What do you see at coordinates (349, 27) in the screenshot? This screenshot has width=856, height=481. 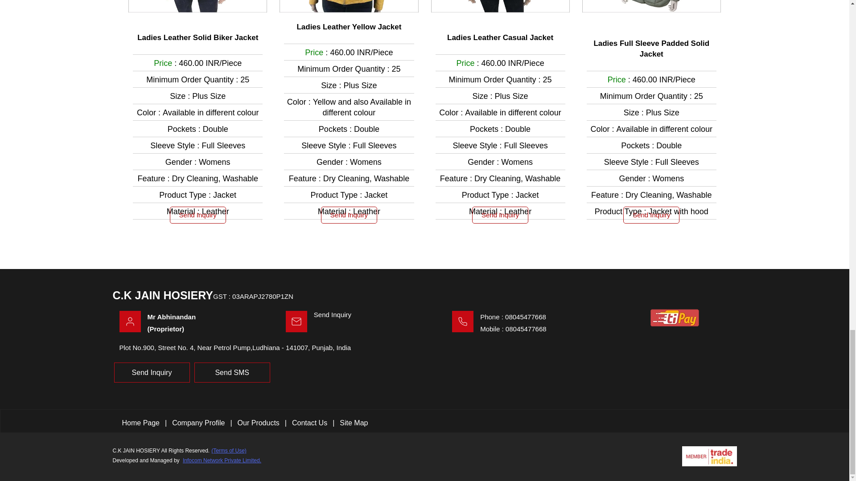 I see `Ladies Leather Yellow Jacket` at bounding box center [349, 27].